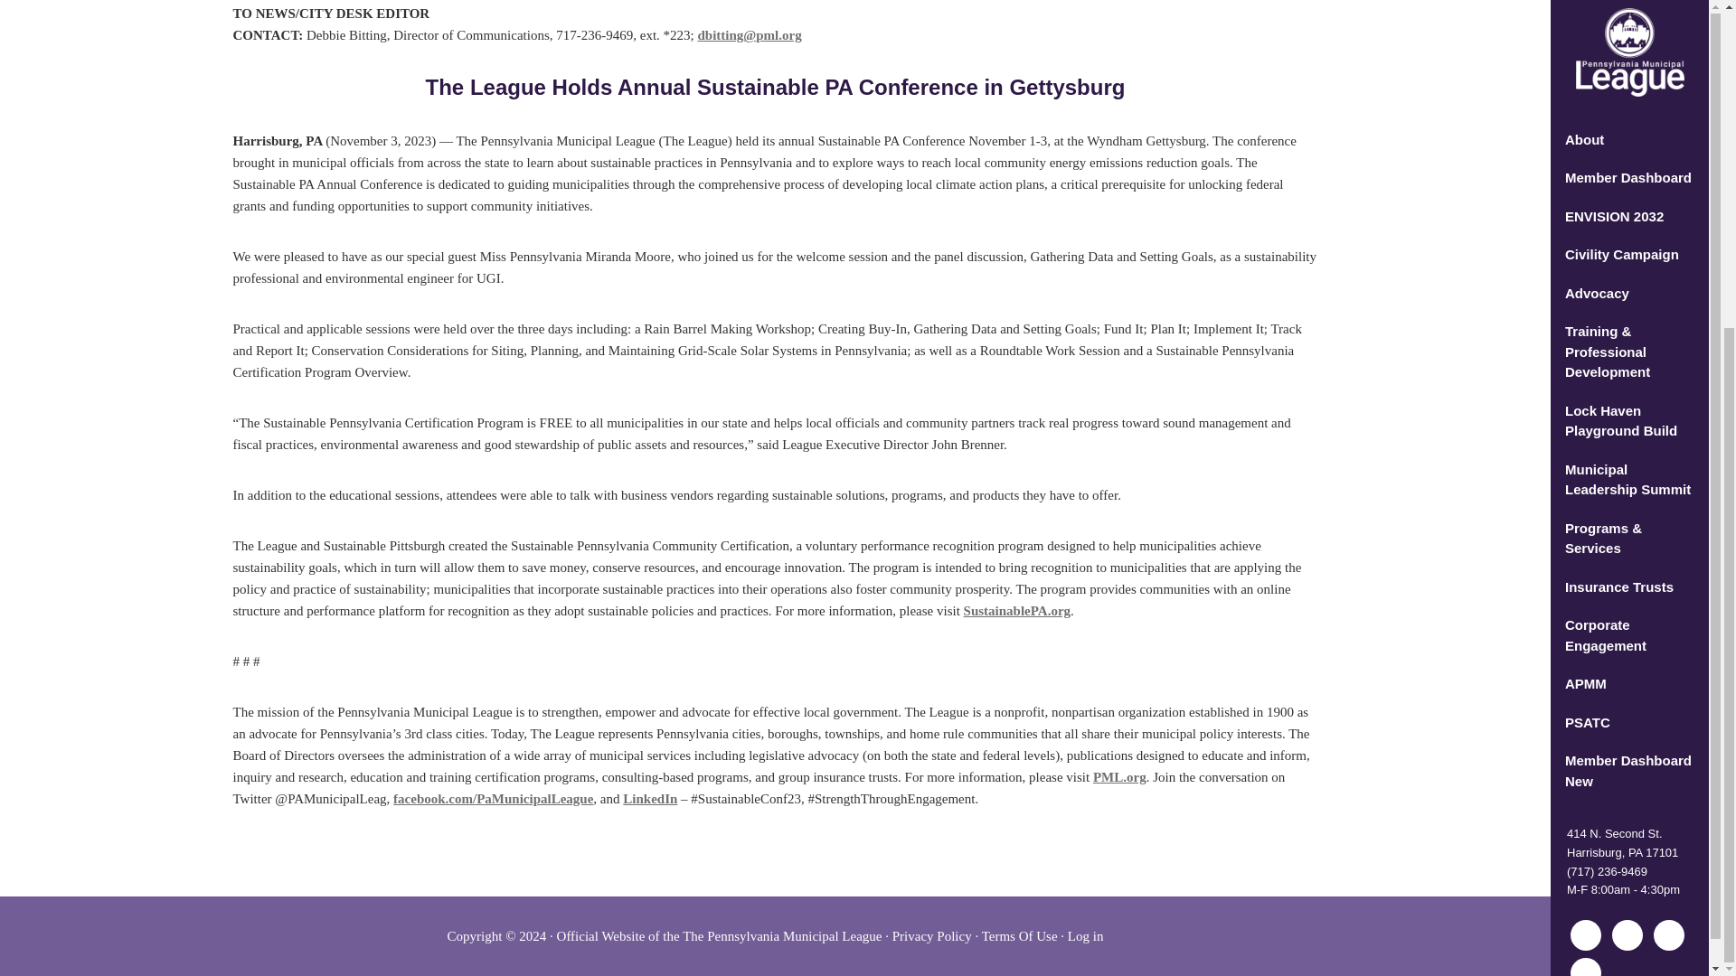 This screenshot has height=976, width=1736. Describe the element at coordinates (1627, 450) in the screenshot. I see `Default Label` at that location.